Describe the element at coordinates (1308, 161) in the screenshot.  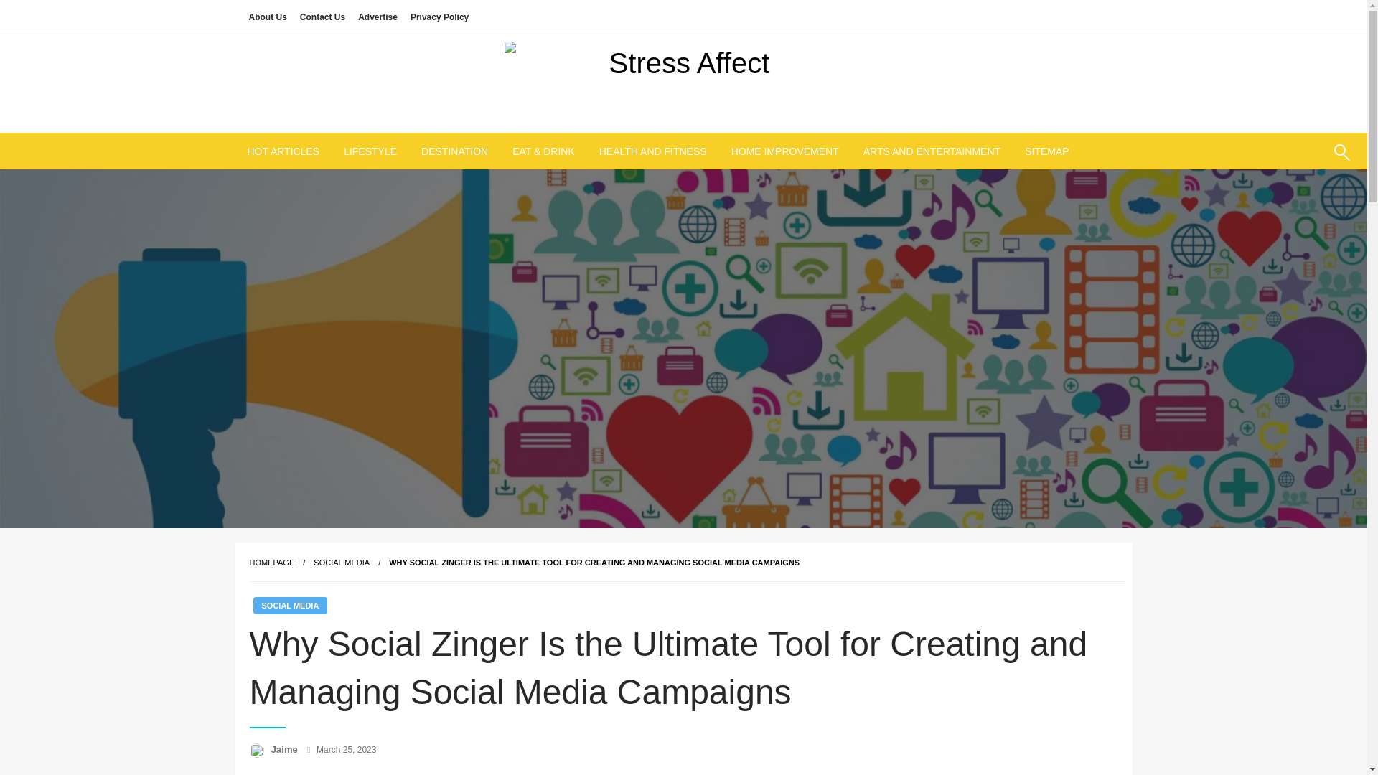
I see `Search` at that location.